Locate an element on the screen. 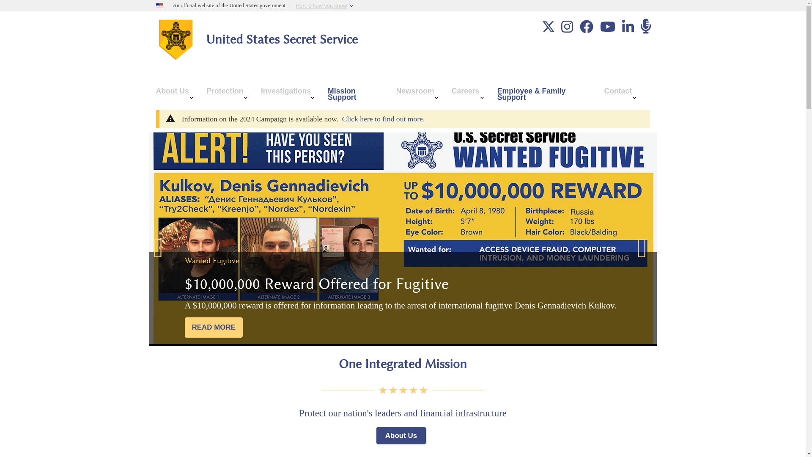  Menu is located at coordinates (162, 69).